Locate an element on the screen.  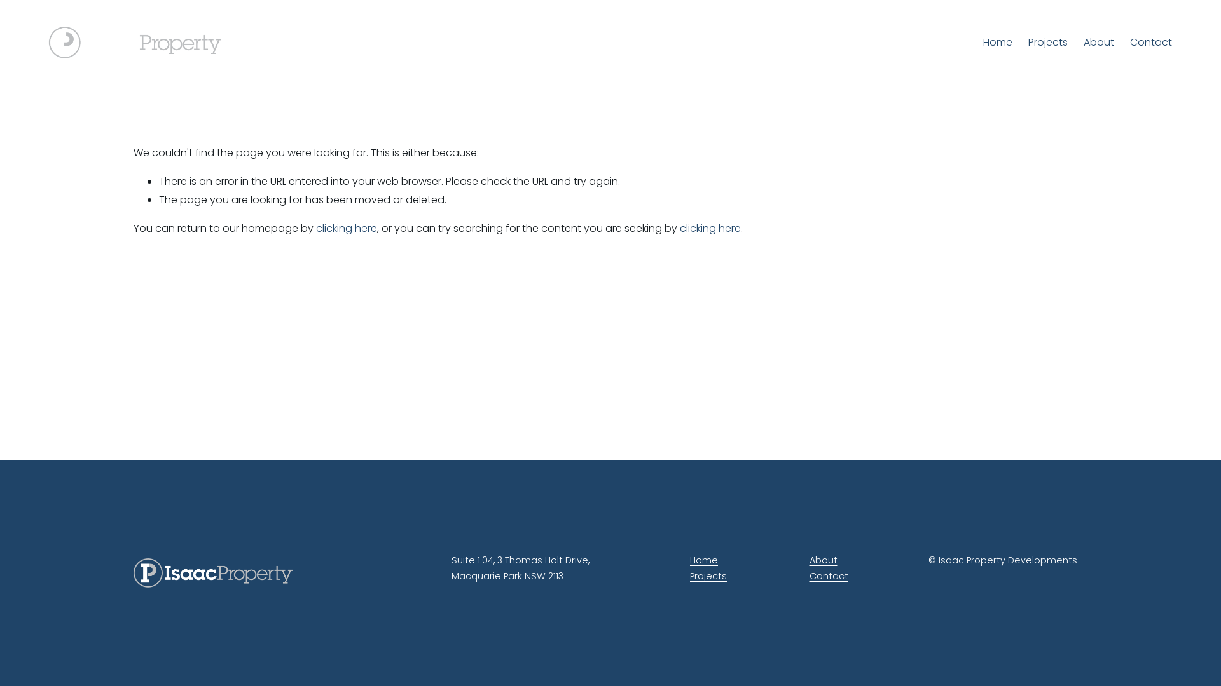
Home is located at coordinates (998, 43).